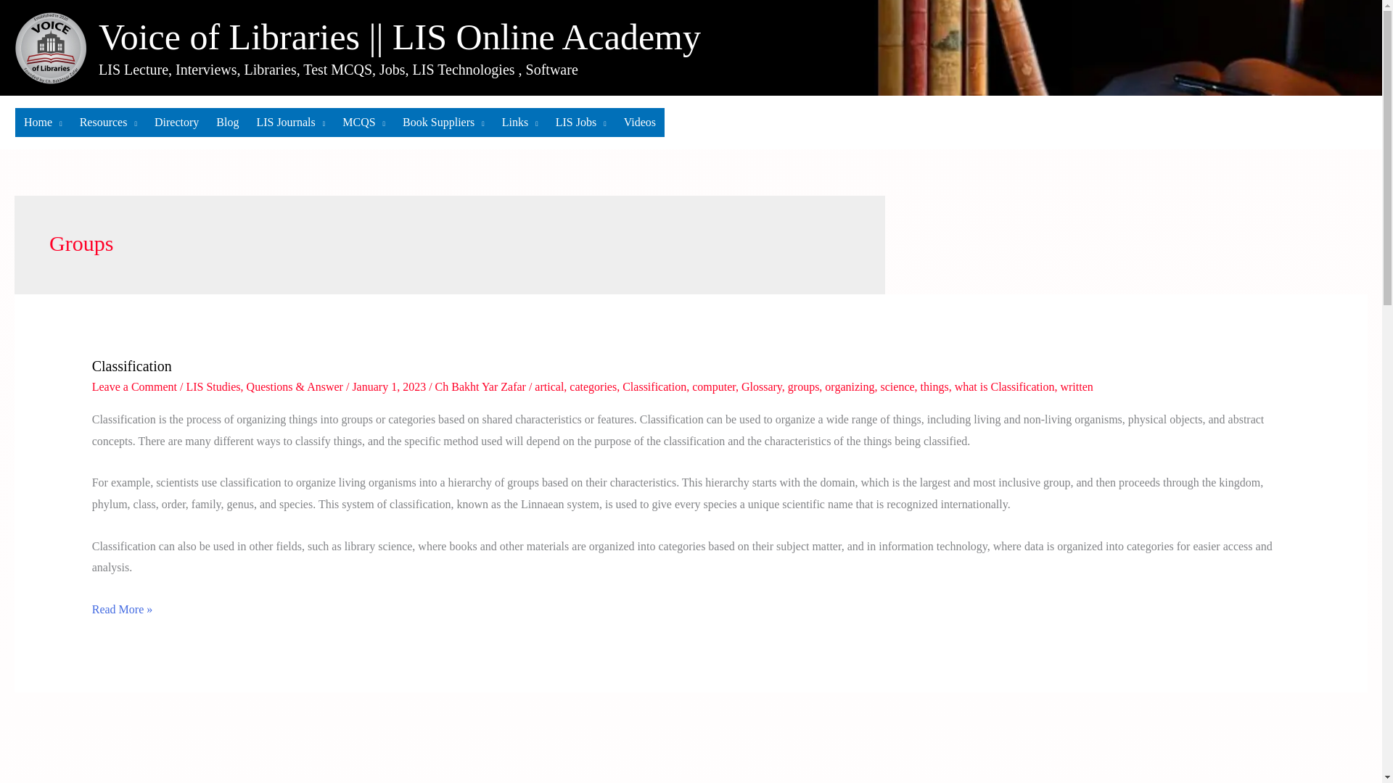 The height and width of the screenshot is (783, 1393). What do you see at coordinates (108, 123) in the screenshot?
I see `Resources` at bounding box center [108, 123].